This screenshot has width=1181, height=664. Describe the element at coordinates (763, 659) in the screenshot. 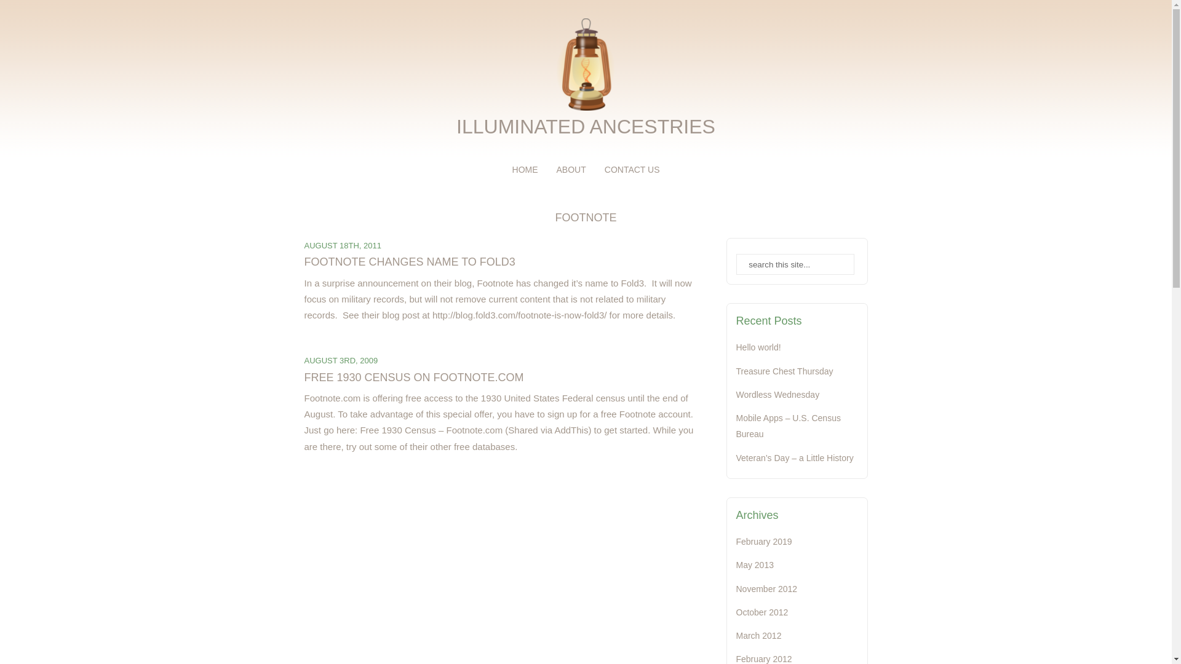

I see `February 2012` at that location.